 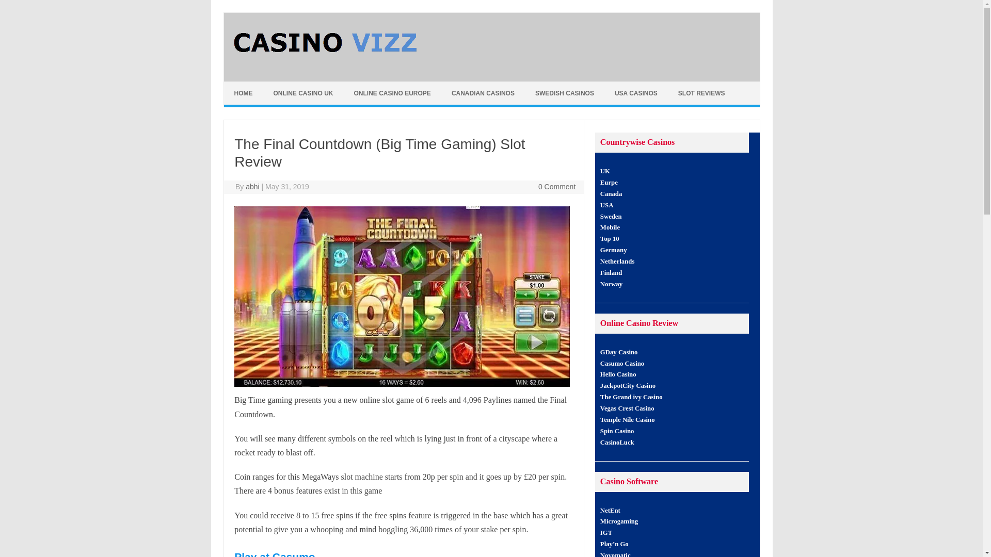 I want to click on Play at Casumo, so click(x=275, y=554).